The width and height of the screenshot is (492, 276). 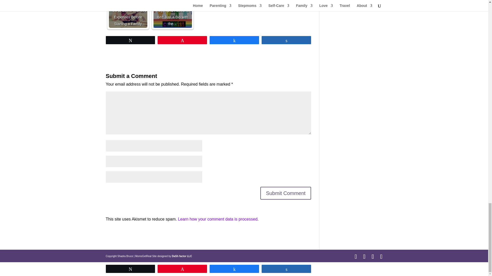 I want to click on How to Lower Monthly Expenses Before Starting a Family, so click(x=128, y=14).